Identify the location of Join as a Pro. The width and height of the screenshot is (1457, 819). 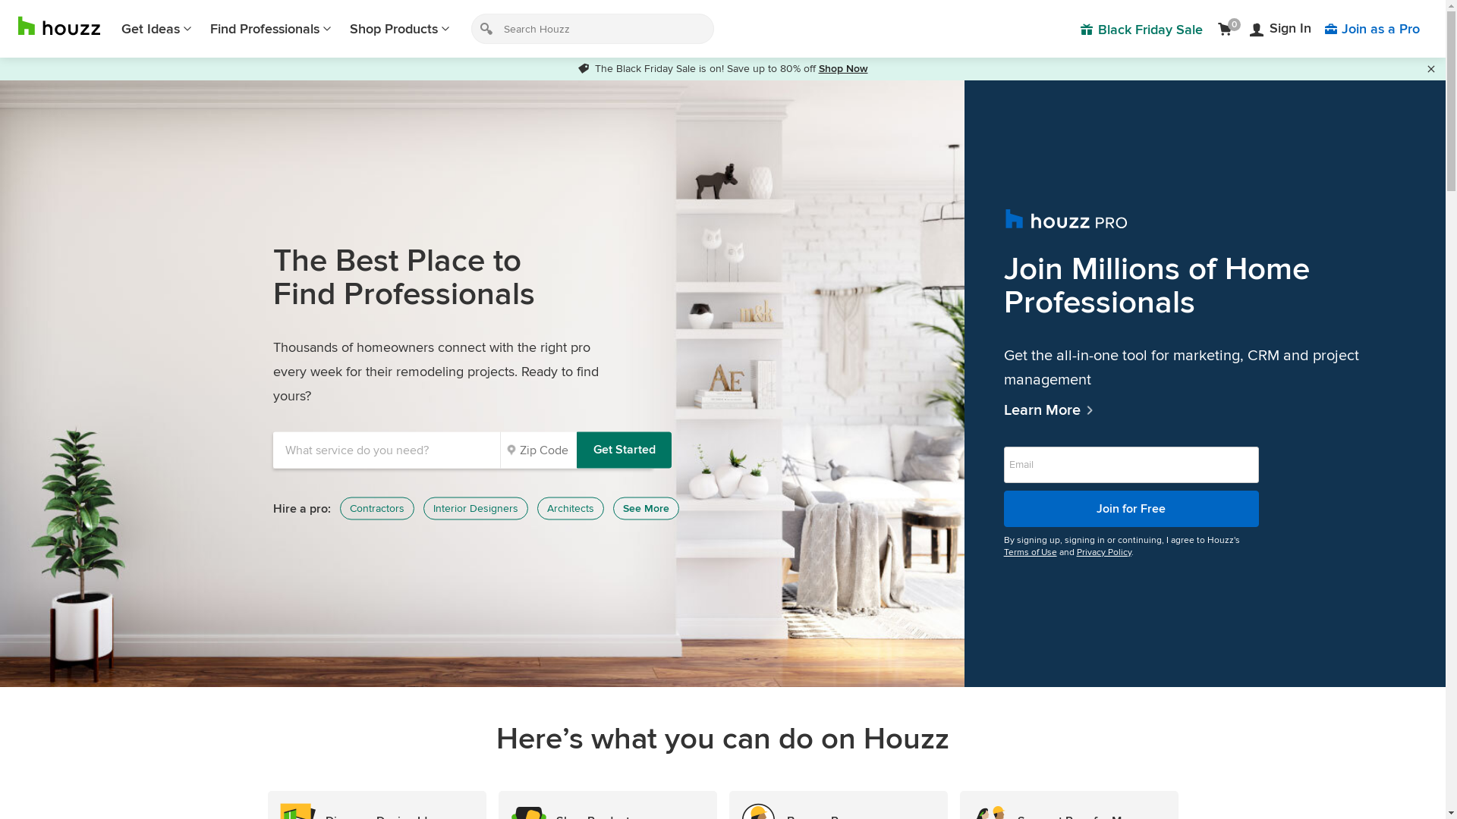
(1372, 29).